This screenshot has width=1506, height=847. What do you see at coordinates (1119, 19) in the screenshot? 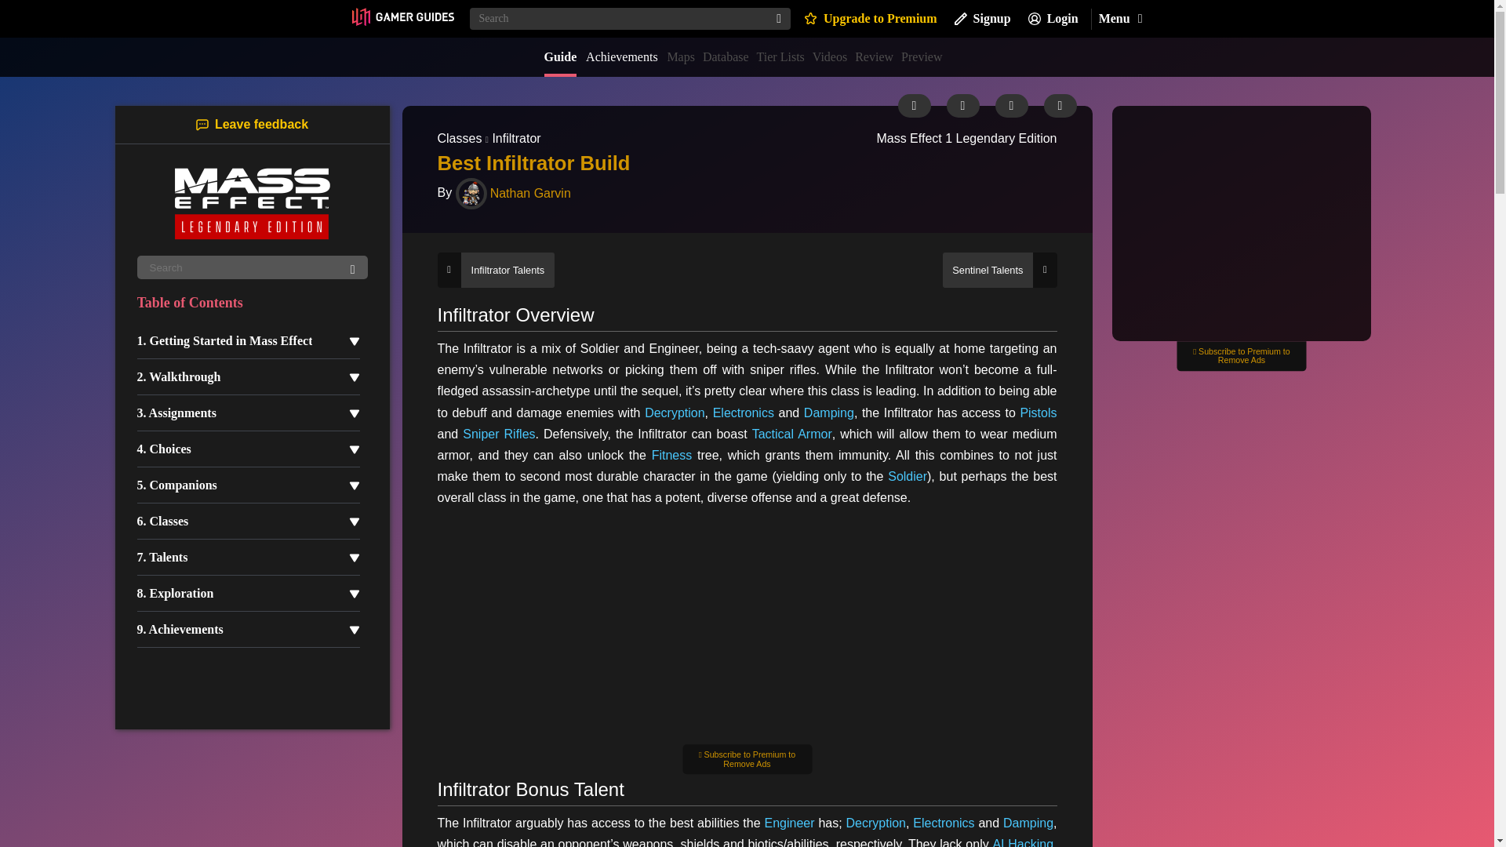
I see `Main Menu` at bounding box center [1119, 19].